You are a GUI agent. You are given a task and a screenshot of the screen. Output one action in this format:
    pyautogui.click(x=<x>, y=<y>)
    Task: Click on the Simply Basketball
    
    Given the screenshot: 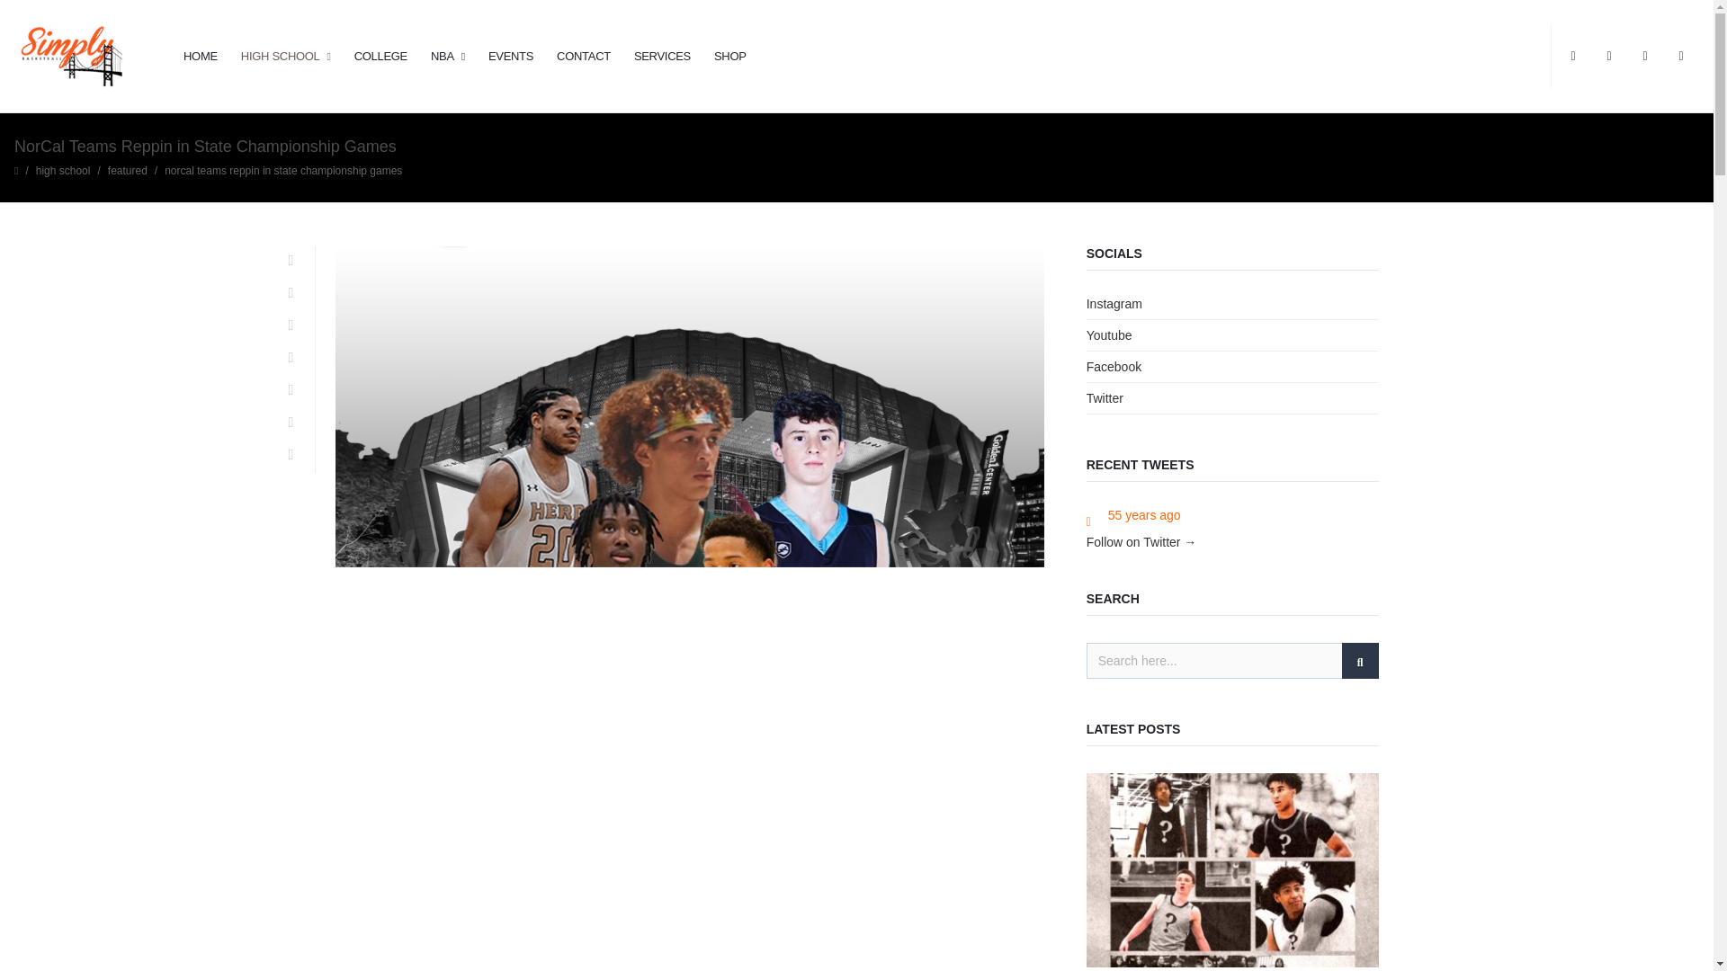 What is the action you would take?
    pyautogui.click(x=70, y=56)
    